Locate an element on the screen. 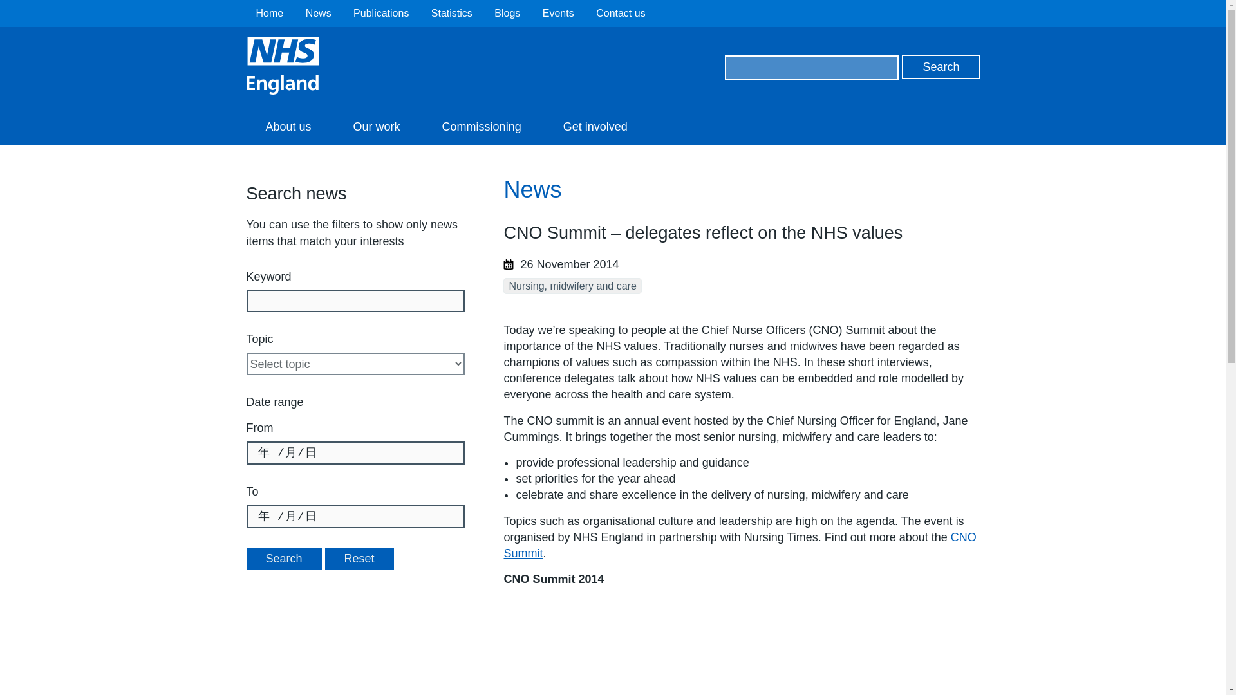  Home is located at coordinates (270, 13).